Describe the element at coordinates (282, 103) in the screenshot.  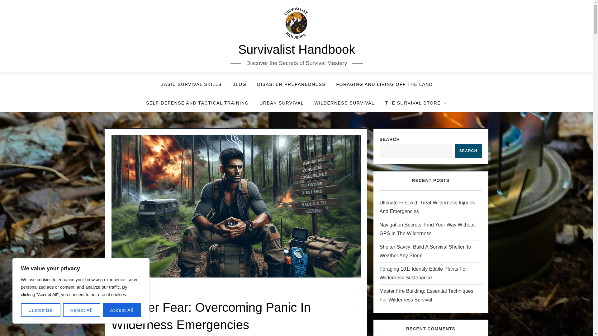
I see `URBAN SURVIVAL` at that location.